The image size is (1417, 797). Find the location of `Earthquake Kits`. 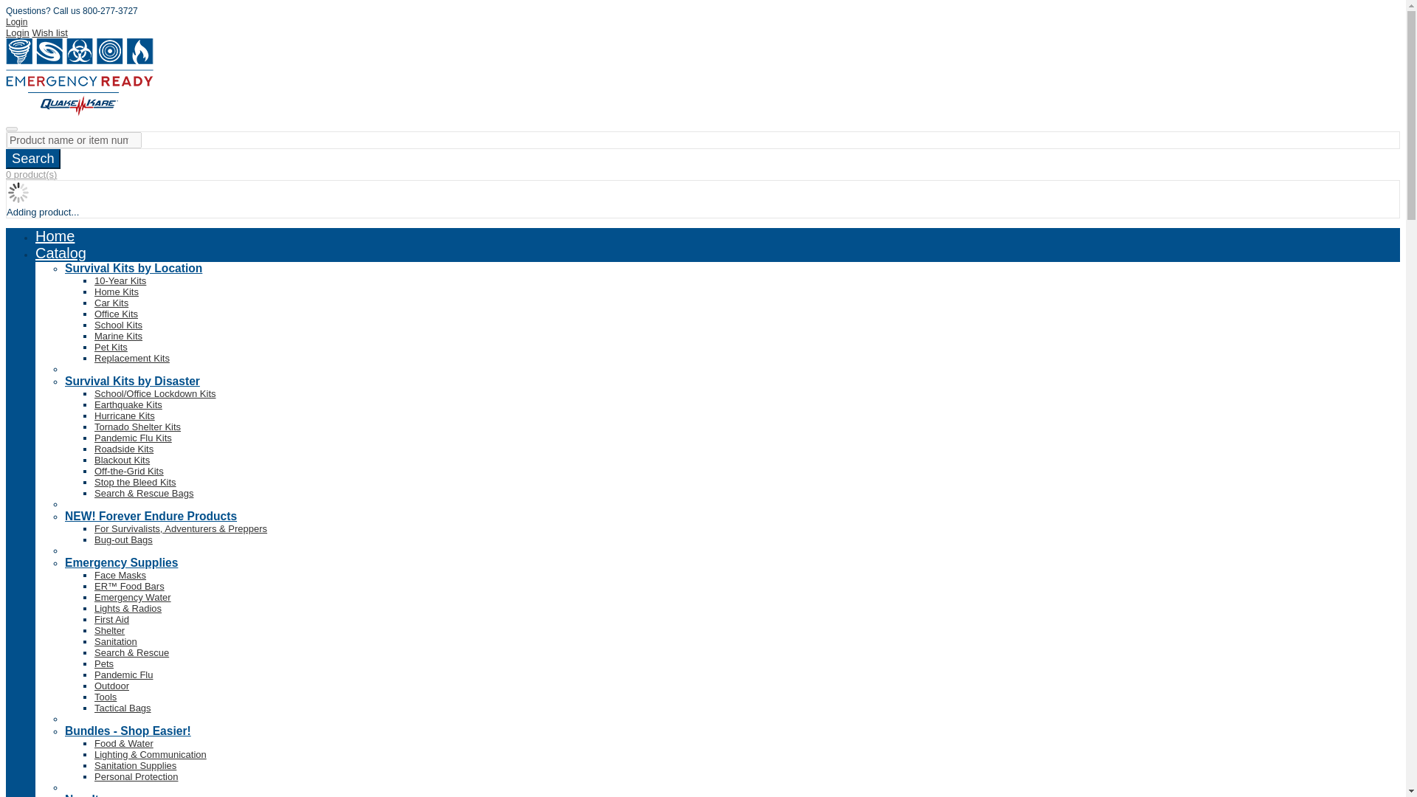

Earthquake Kits is located at coordinates (128, 404).